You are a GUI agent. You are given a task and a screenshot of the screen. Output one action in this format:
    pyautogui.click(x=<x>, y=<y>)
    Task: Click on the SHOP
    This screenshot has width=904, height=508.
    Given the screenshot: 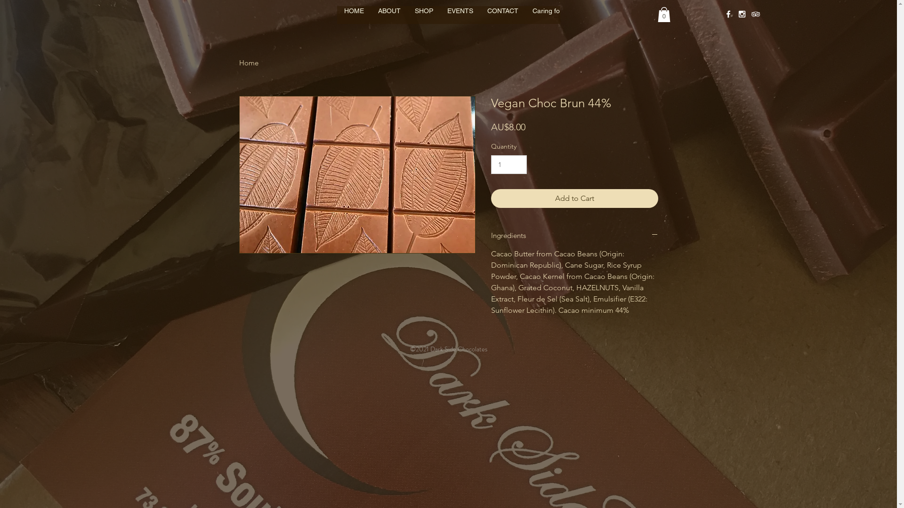 What is the action you would take?
    pyautogui.click(x=424, y=18)
    